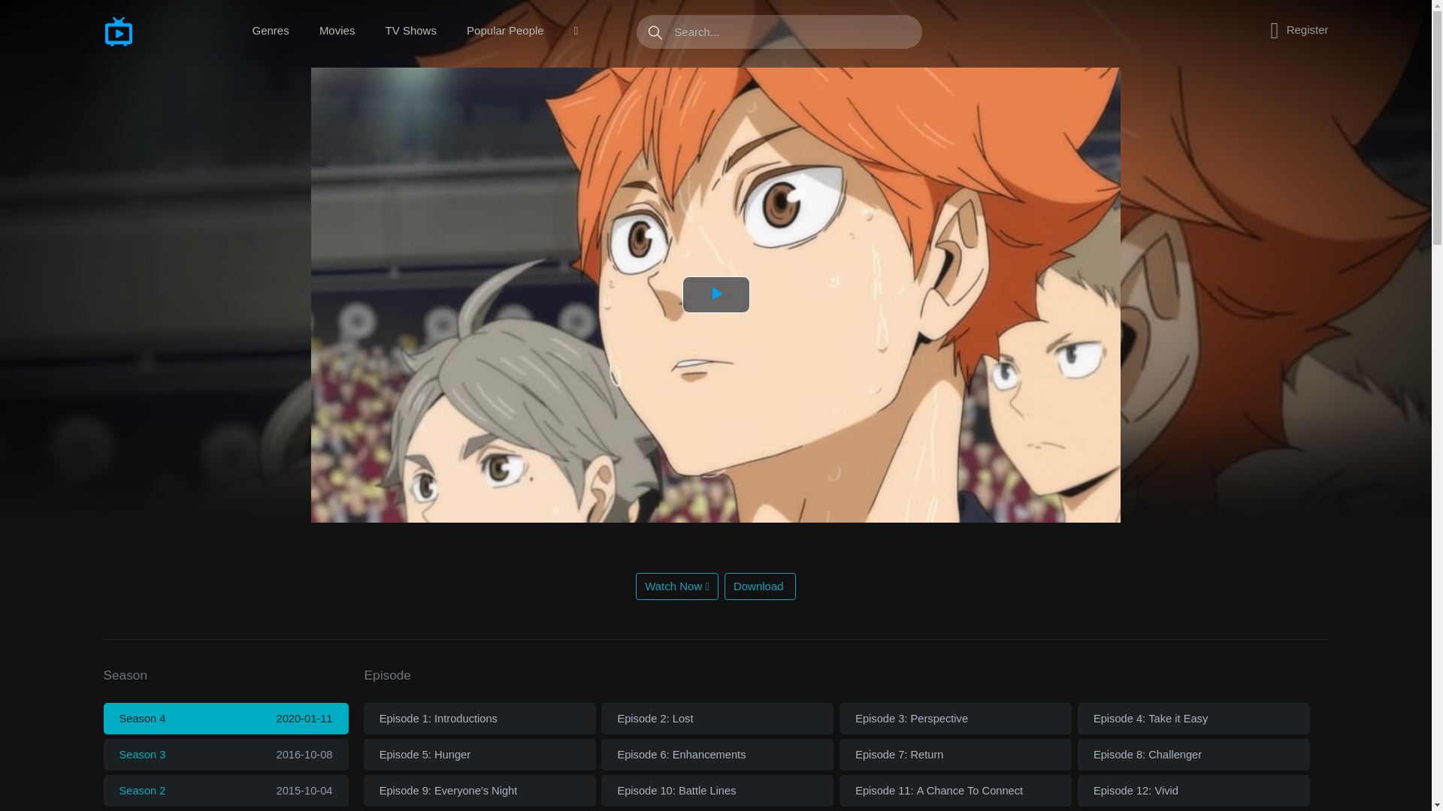  What do you see at coordinates (271, 31) in the screenshot?
I see `Genres` at bounding box center [271, 31].